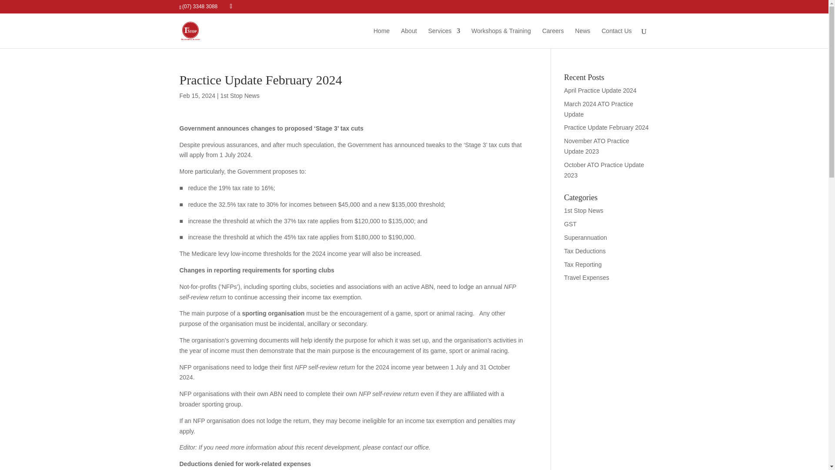  I want to click on Practice Update February 2024, so click(606, 128).